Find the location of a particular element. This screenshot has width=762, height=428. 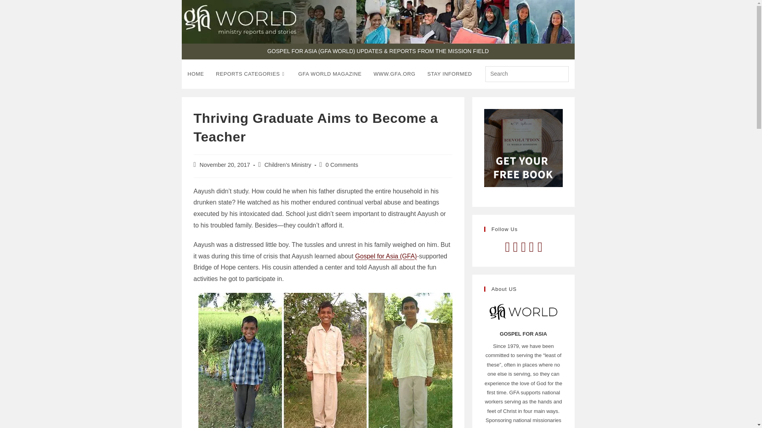

HOME is located at coordinates (196, 74).